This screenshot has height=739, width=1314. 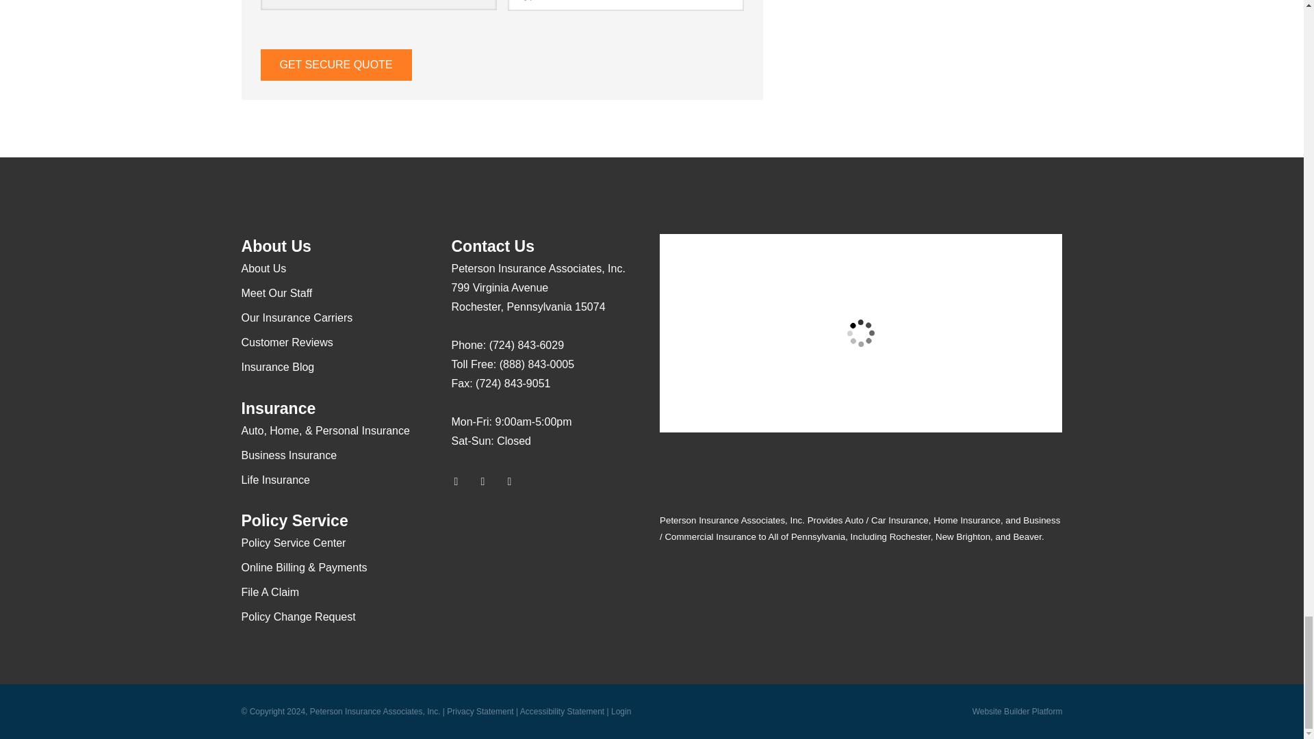 I want to click on Local Erie Insurance Agent, so click(x=536, y=567).